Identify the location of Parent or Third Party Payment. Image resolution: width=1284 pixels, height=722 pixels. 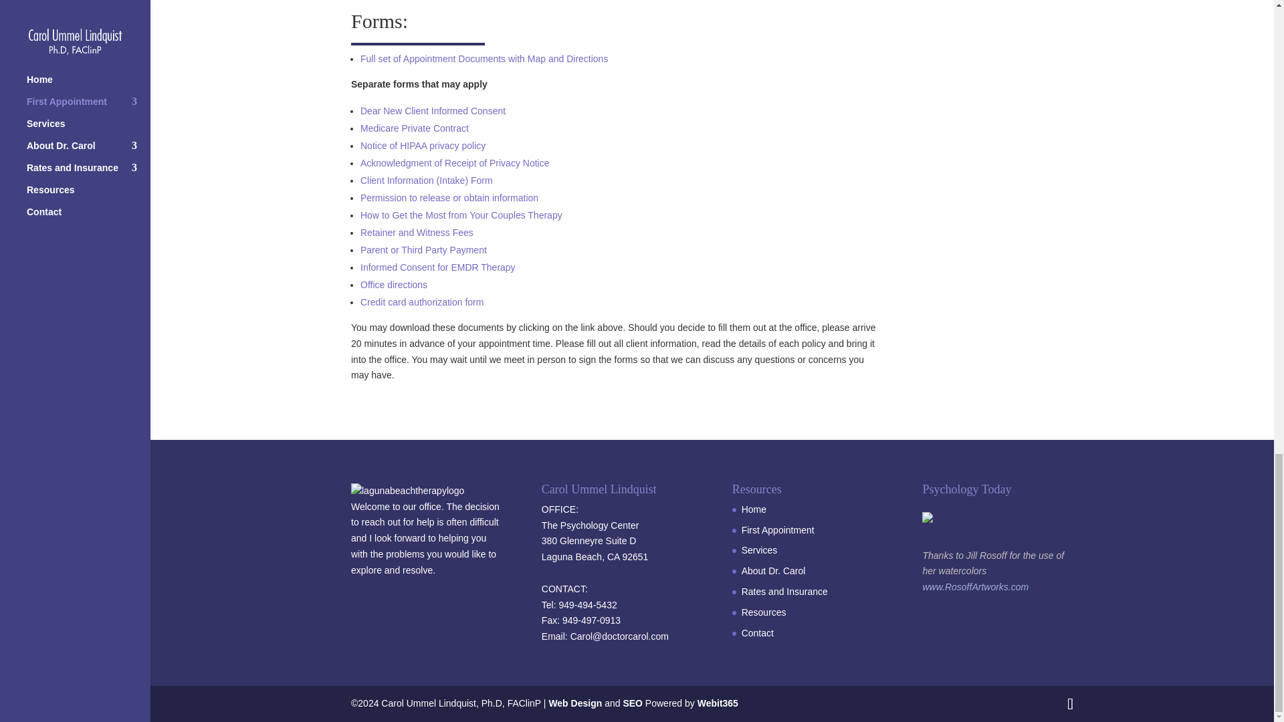
(423, 250).